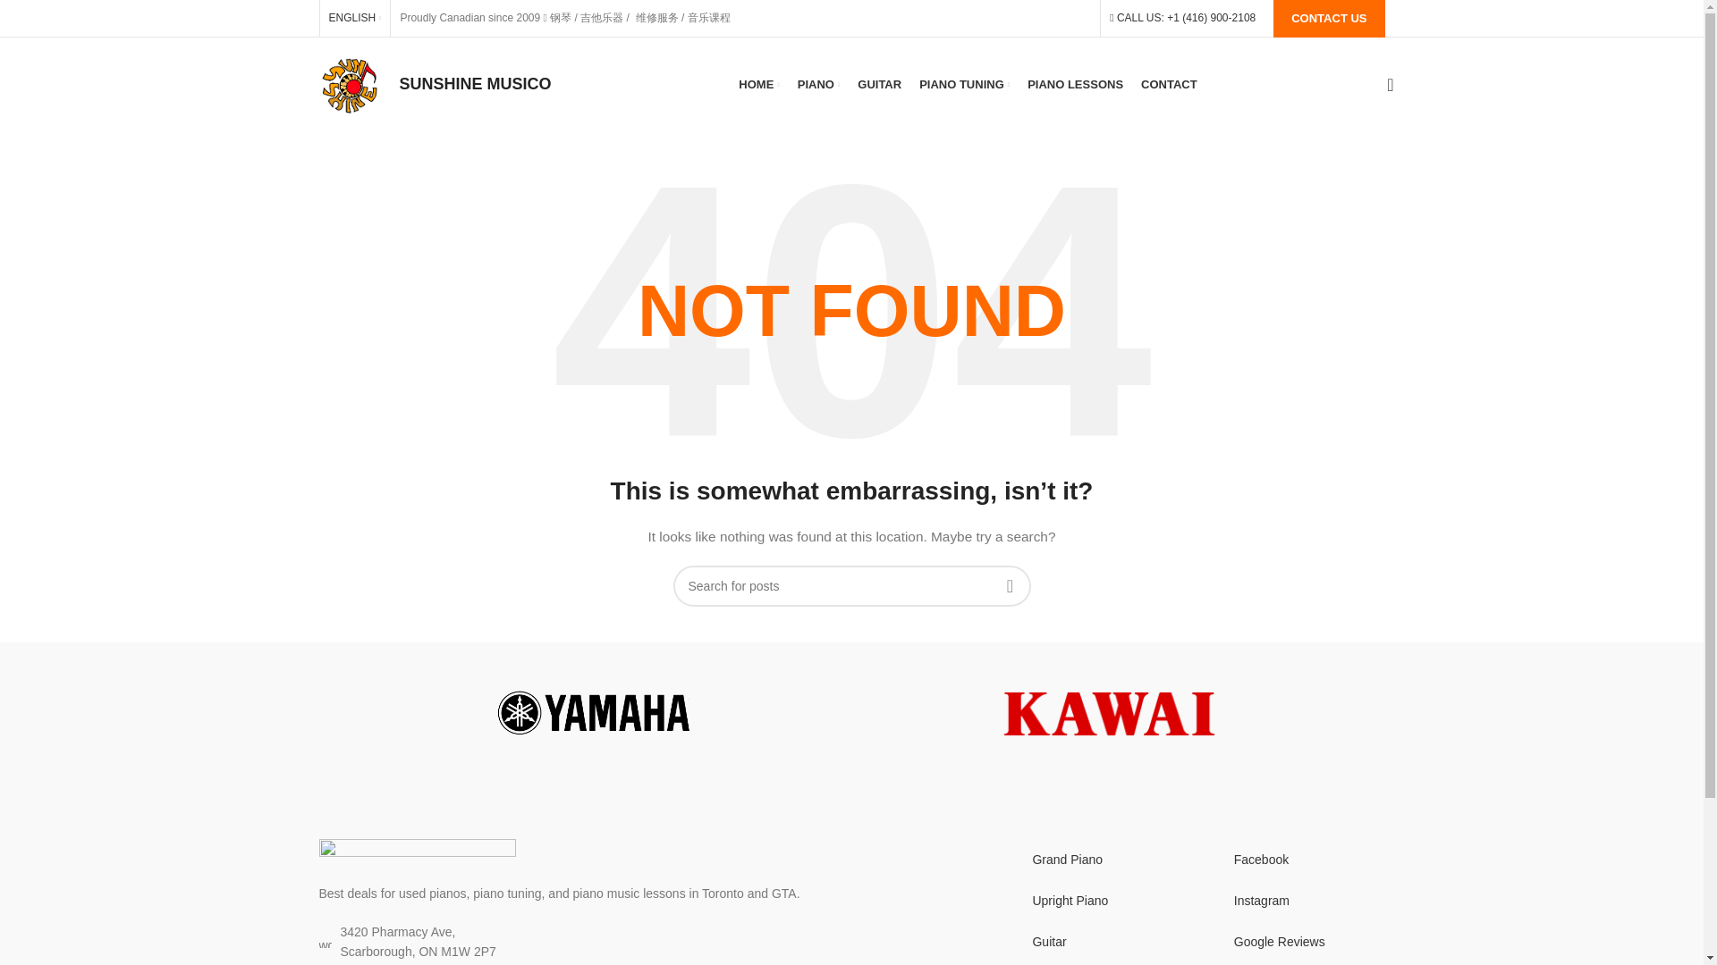  What do you see at coordinates (324, 941) in the screenshot?
I see `wd-cursor-dark` at bounding box center [324, 941].